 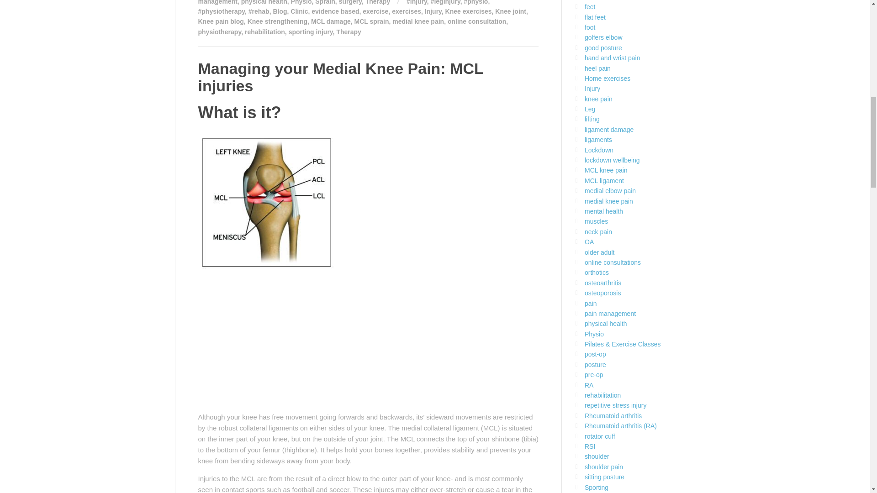 What do you see at coordinates (350, 2) in the screenshot?
I see `surgery` at bounding box center [350, 2].